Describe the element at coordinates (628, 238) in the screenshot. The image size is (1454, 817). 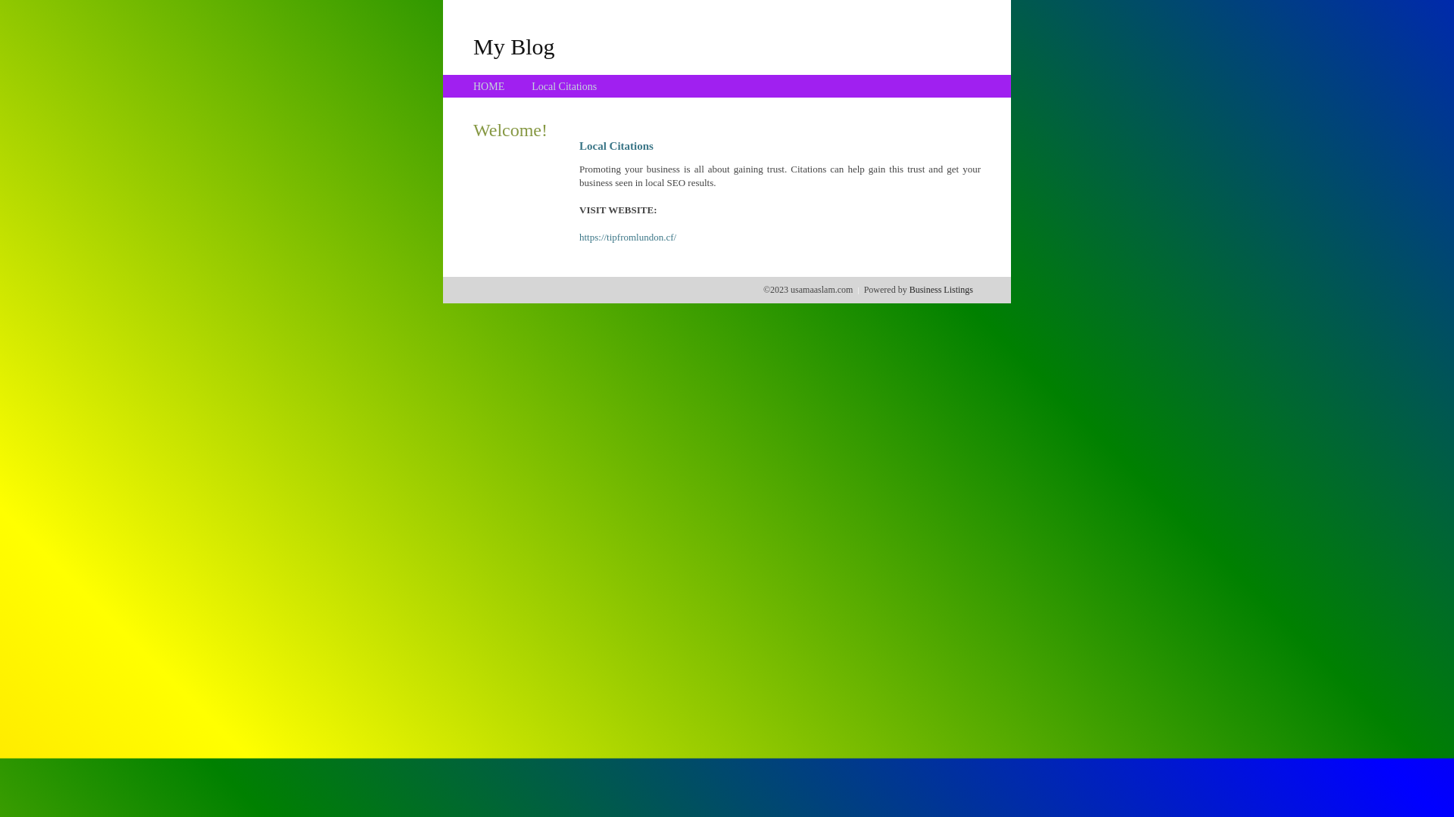
I see `https://tipfromlundon.cf/` at that location.